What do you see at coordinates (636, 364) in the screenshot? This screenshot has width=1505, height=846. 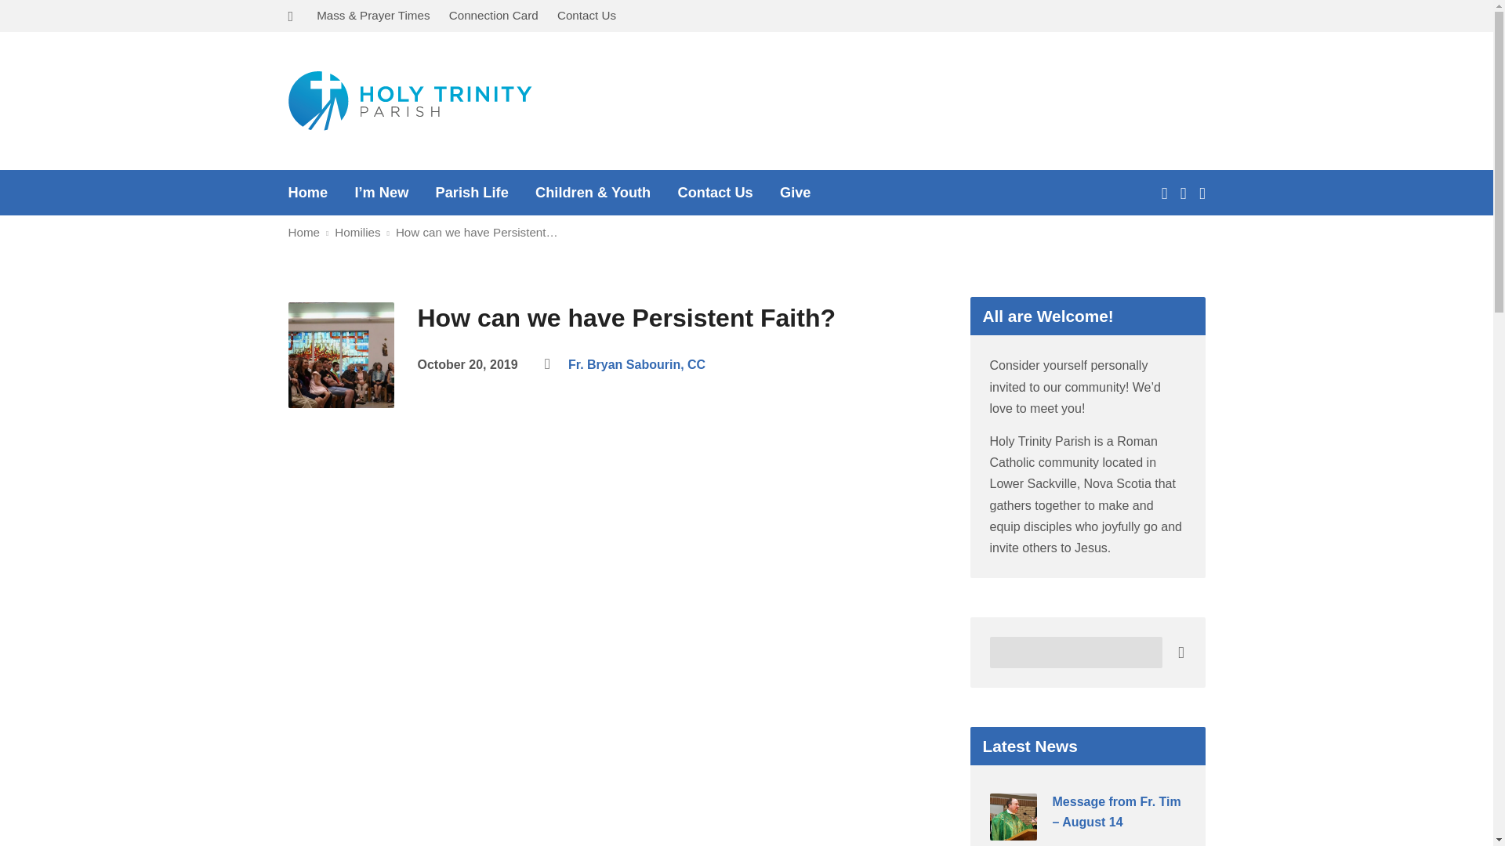 I see `Fr. Bryan Sabourin, CC` at bounding box center [636, 364].